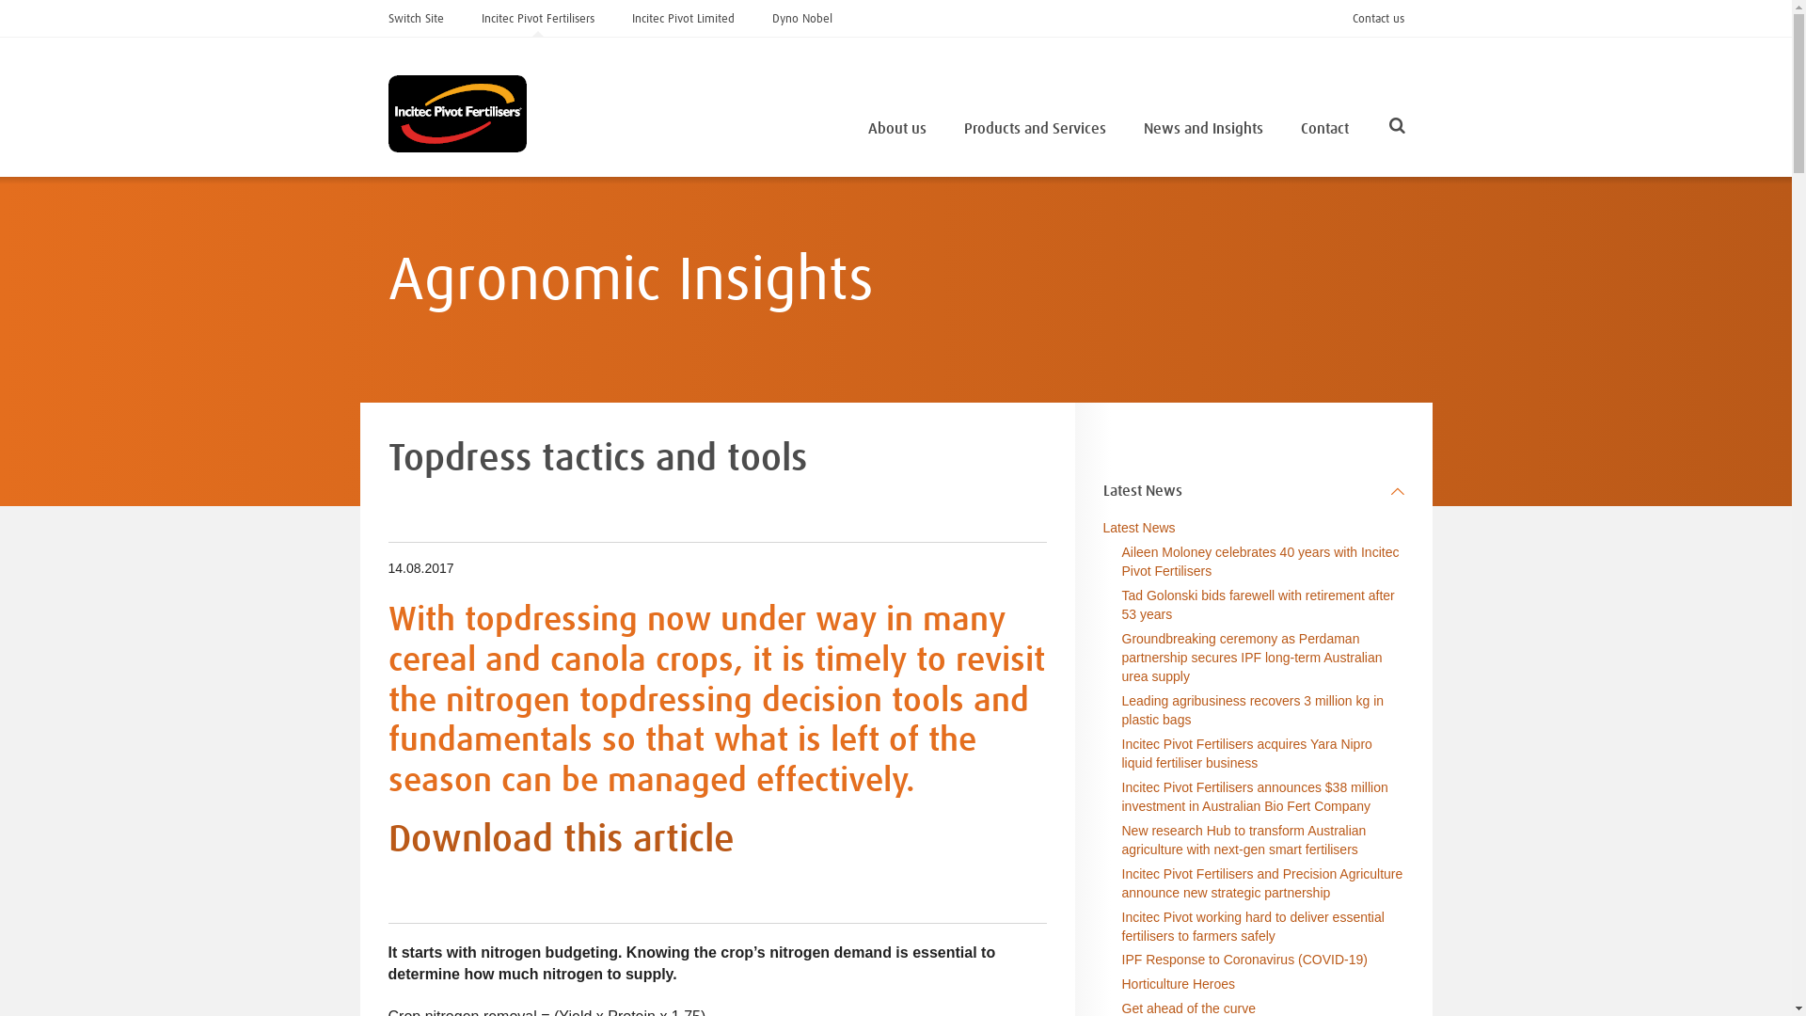 The height and width of the screenshot is (1016, 1806). Describe the element at coordinates (1140, 528) in the screenshot. I see `Latest News` at that location.